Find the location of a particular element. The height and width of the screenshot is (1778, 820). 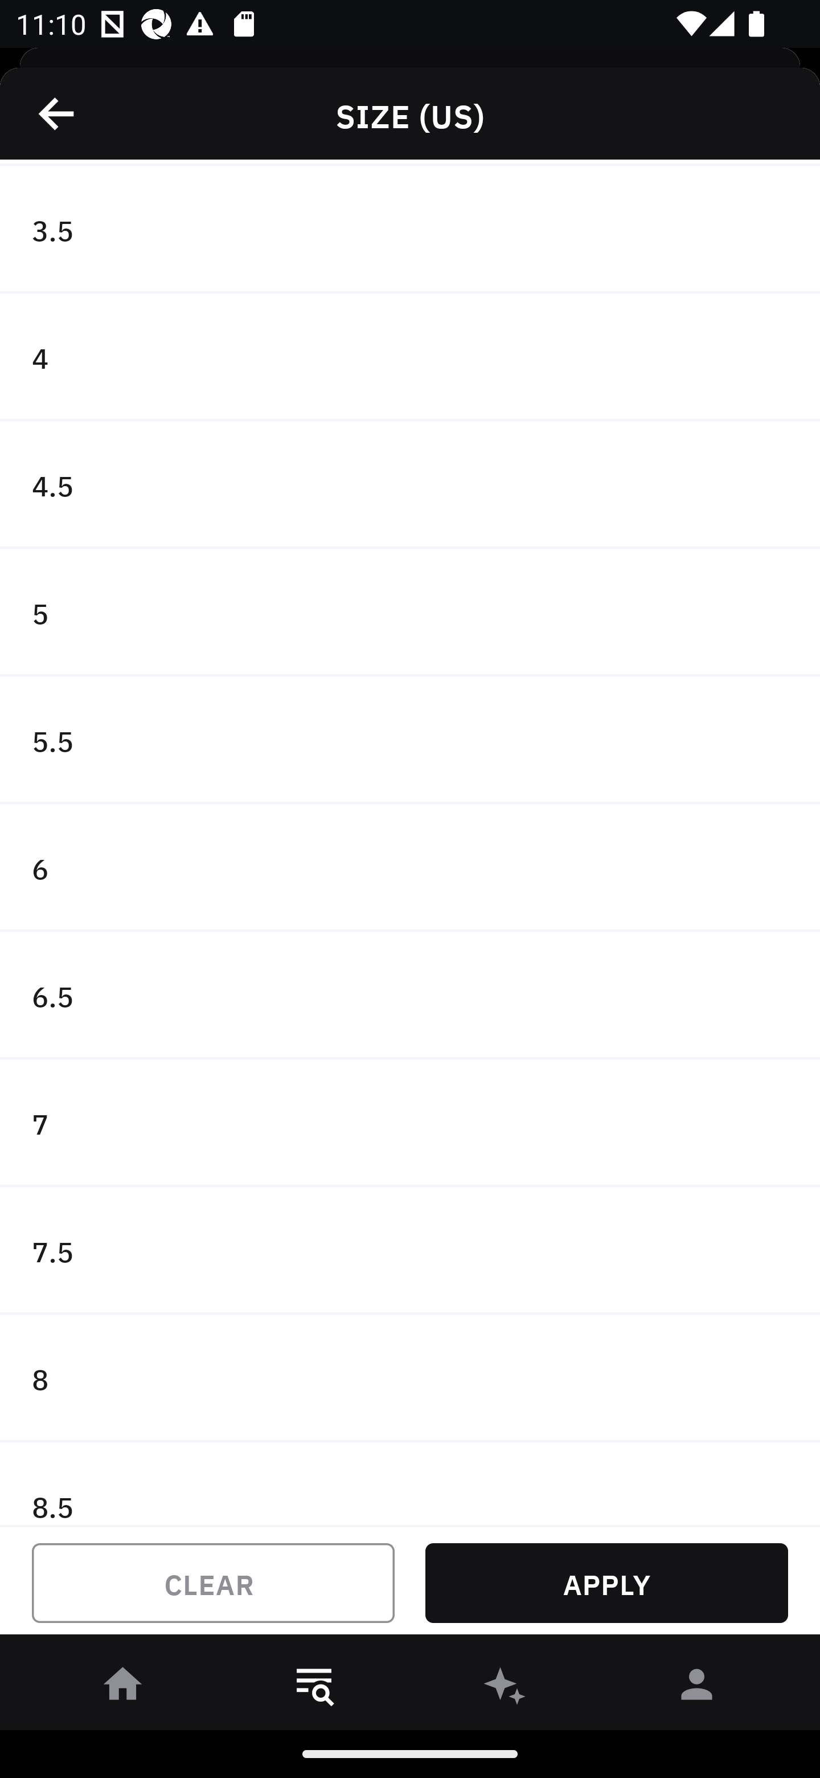

APPLY is located at coordinates (606, 1583).